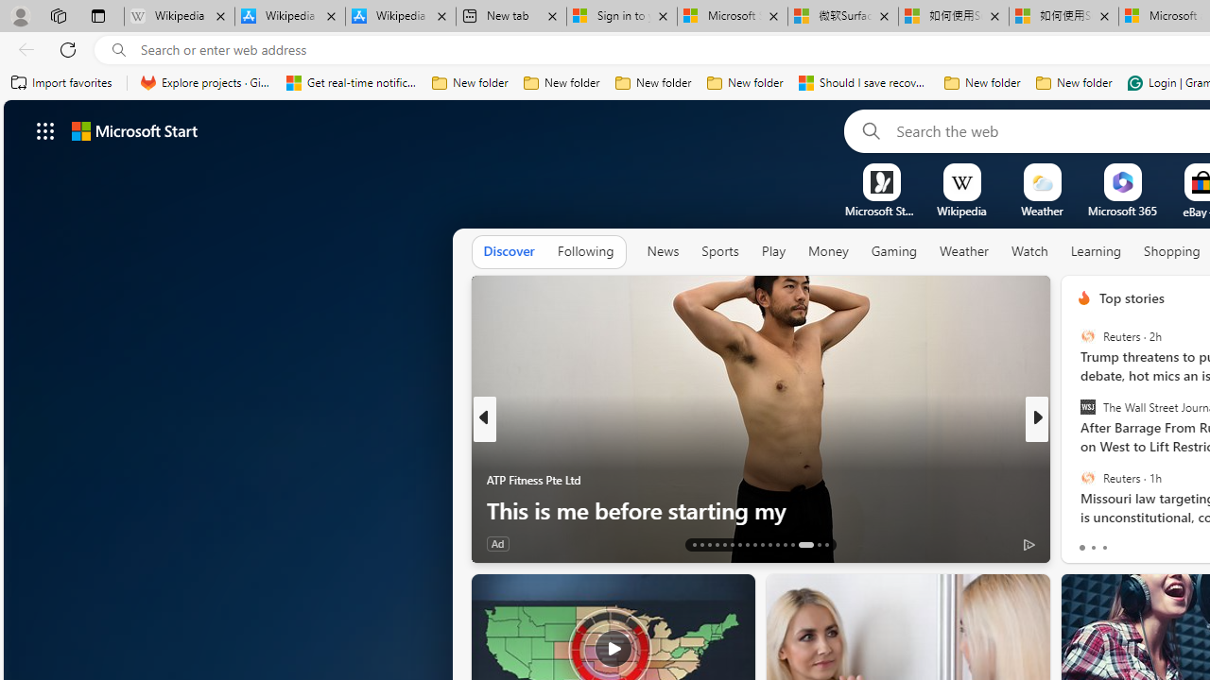 Image resolution: width=1210 pixels, height=680 pixels. I want to click on Watch, so click(1029, 252).